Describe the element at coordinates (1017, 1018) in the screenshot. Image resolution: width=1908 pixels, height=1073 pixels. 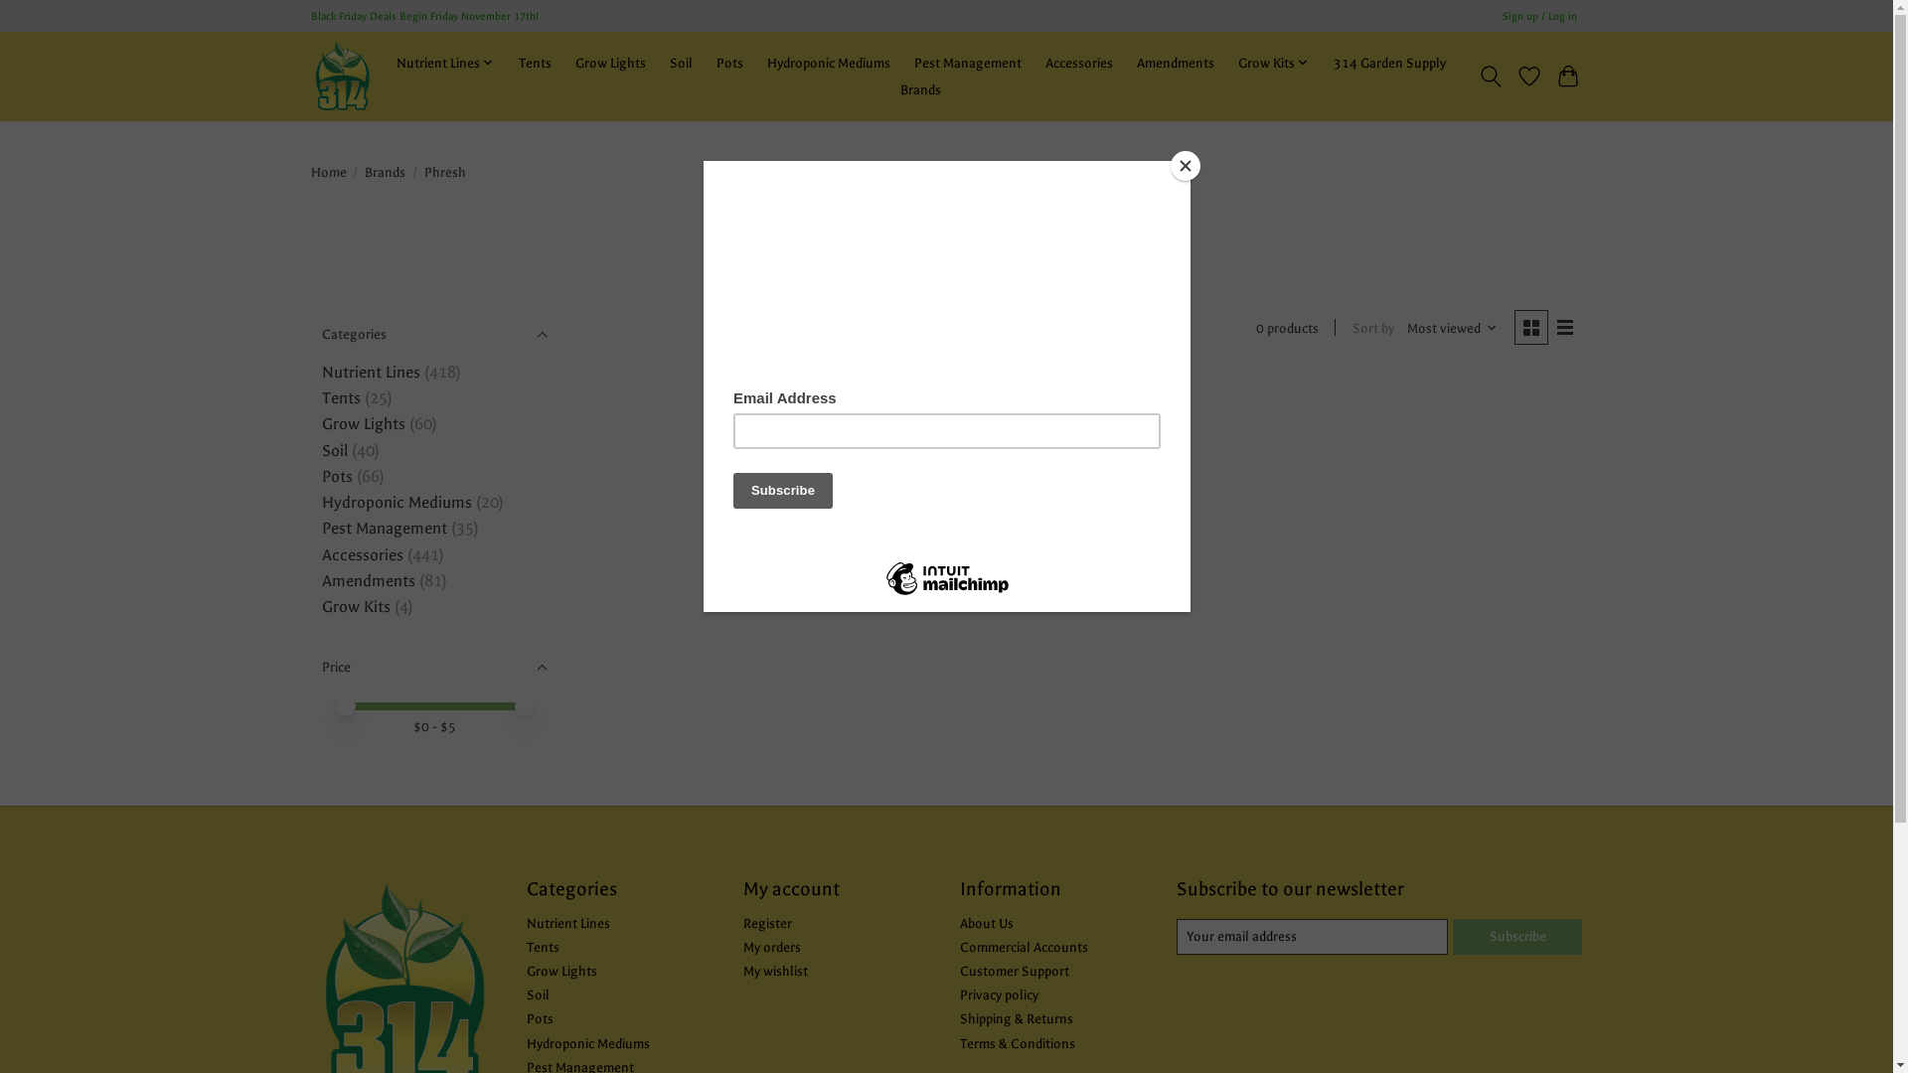
I see `Shipping & Returns` at that location.